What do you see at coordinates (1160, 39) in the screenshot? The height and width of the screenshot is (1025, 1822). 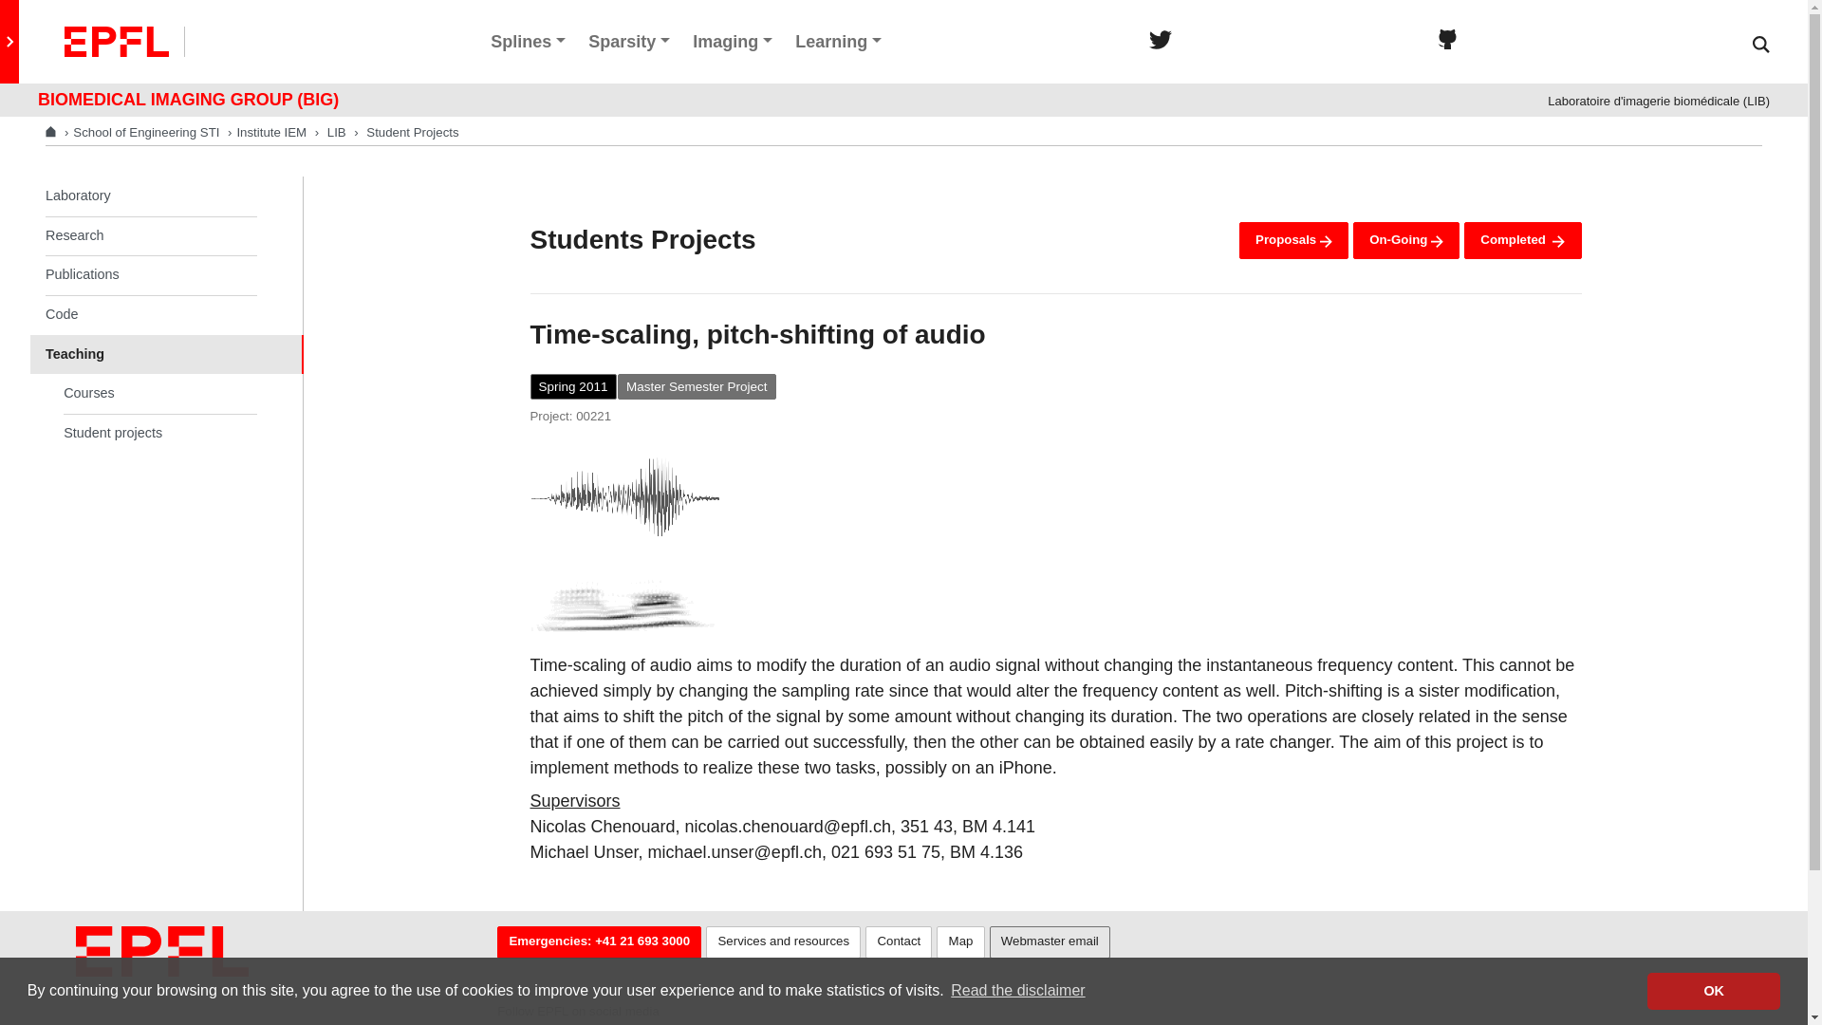 I see `Twitter` at bounding box center [1160, 39].